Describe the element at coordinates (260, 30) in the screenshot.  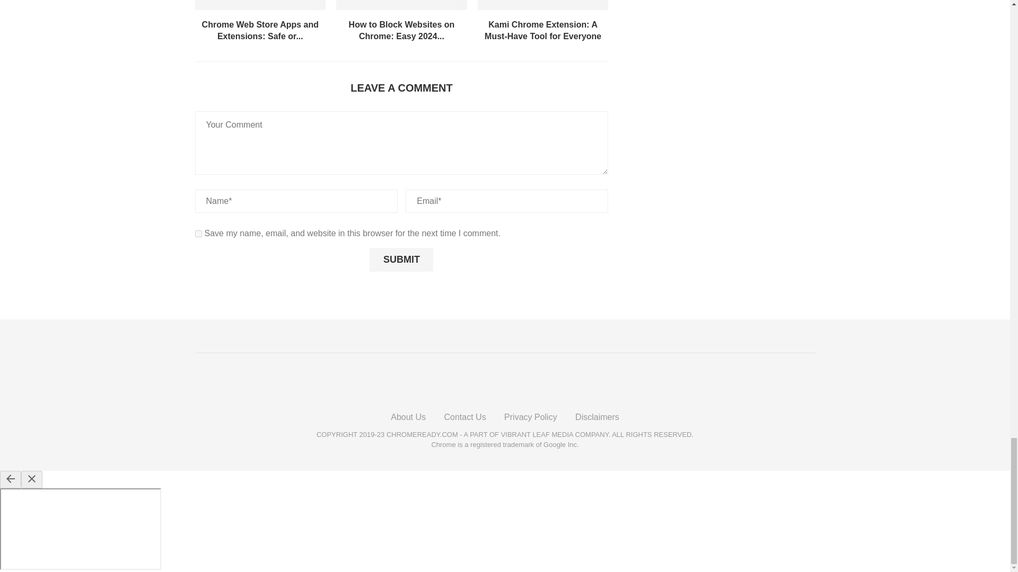
I see `Chrome Web Store Apps and Extensions: Safe or...` at that location.